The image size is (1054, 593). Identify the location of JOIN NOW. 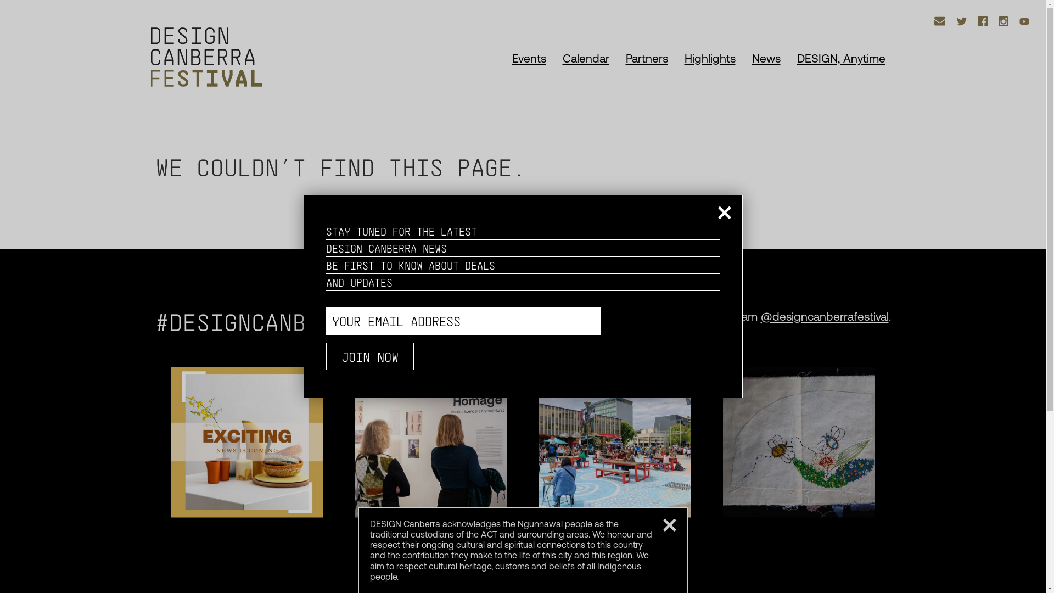
(370, 356).